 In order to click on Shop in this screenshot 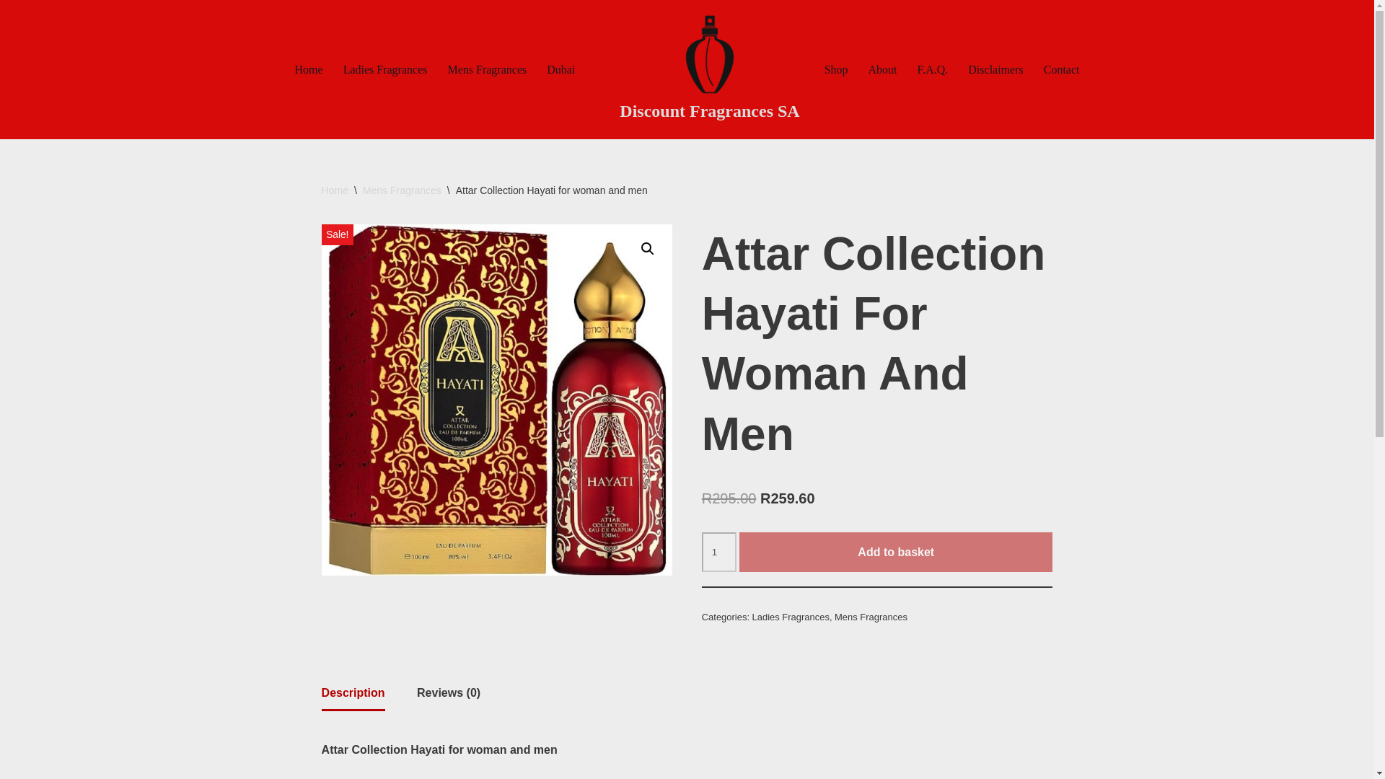, I will do `click(835, 69)`.